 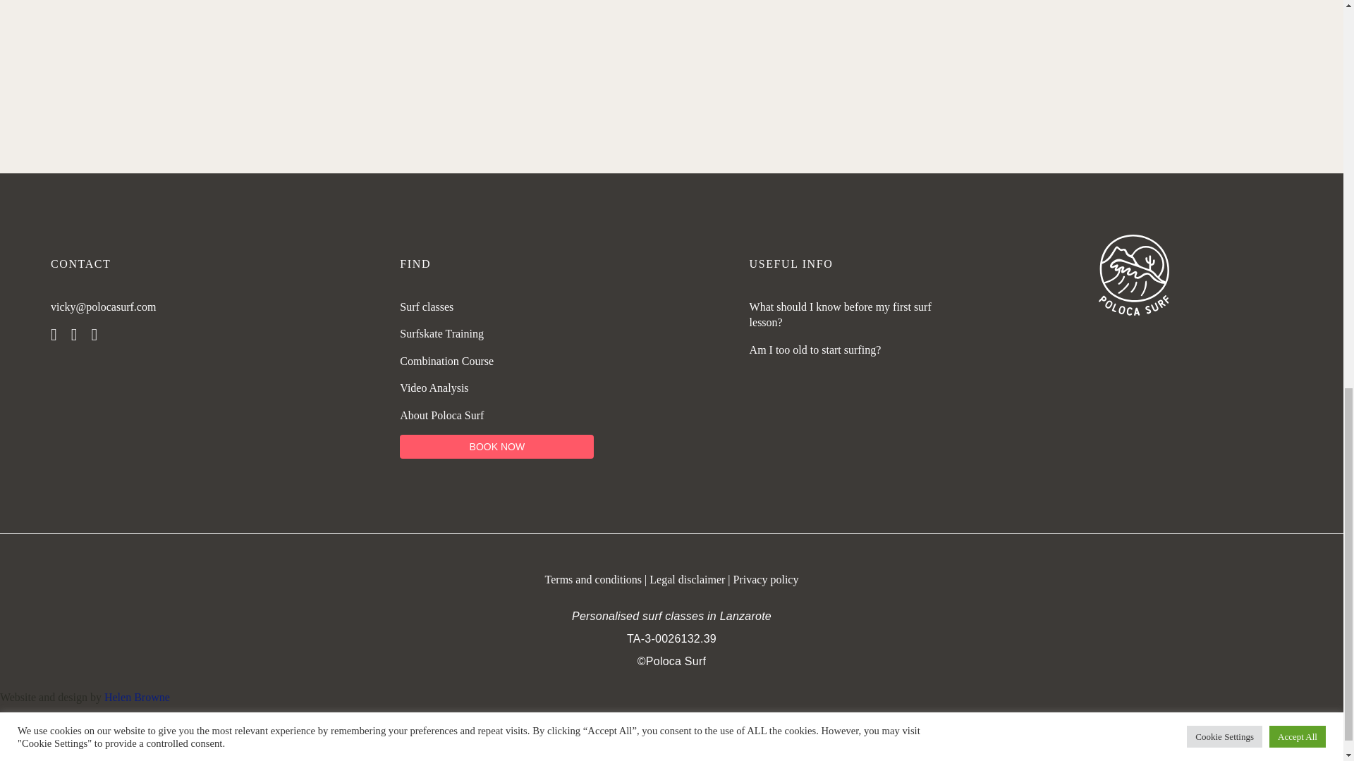 What do you see at coordinates (426, 306) in the screenshot?
I see `Surf classes` at bounding box center [426, 306].